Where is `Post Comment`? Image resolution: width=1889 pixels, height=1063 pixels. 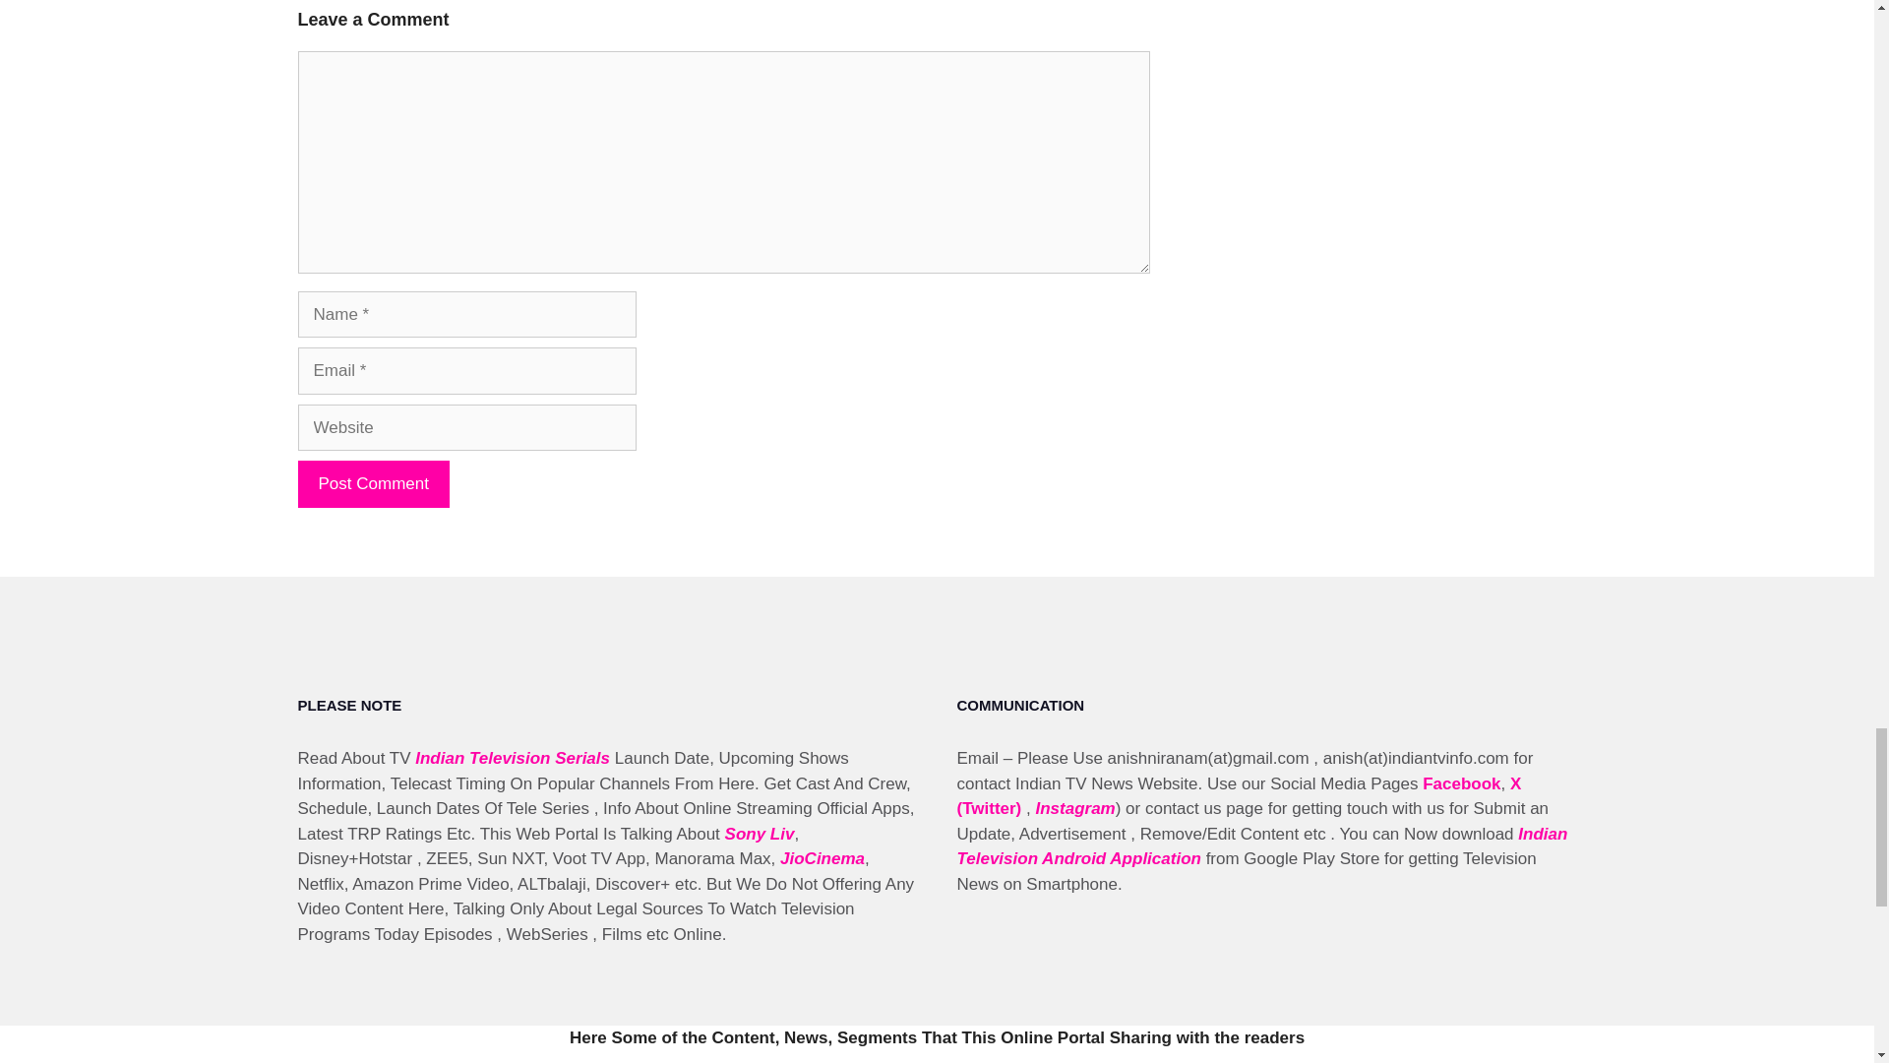
Post Comment is located at coordinates (372, 484).